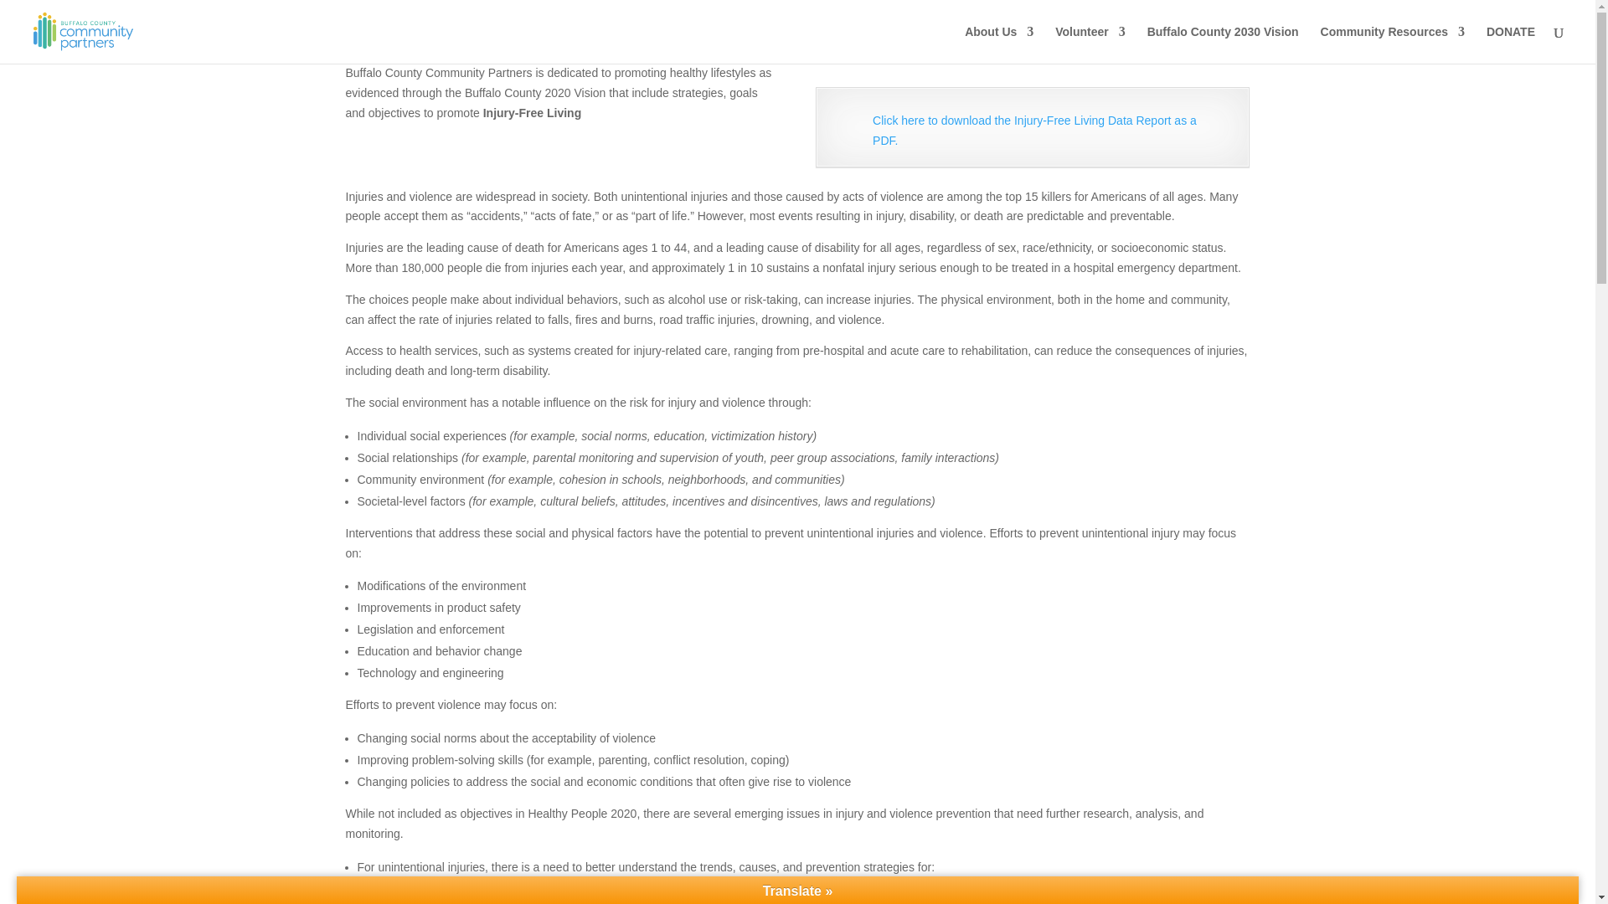 The height and width of the screenshot is (904, 1608). I want to click on About Us, so click(999, 44).